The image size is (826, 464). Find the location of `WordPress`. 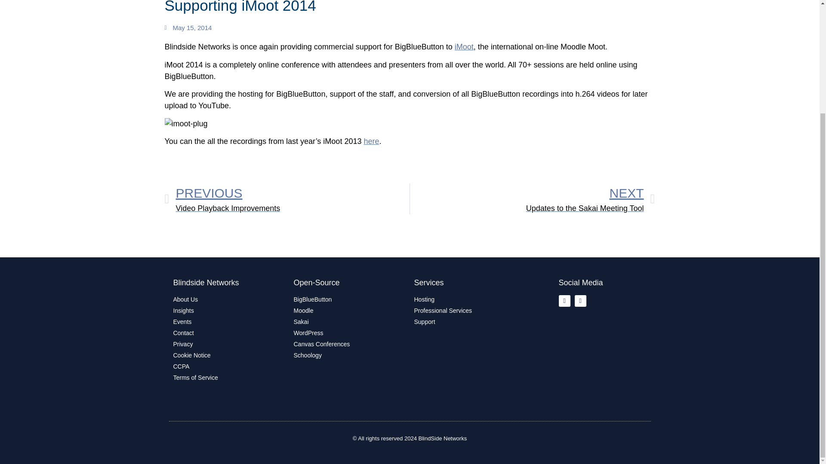

WordPress is located at coordinates (349, 344).